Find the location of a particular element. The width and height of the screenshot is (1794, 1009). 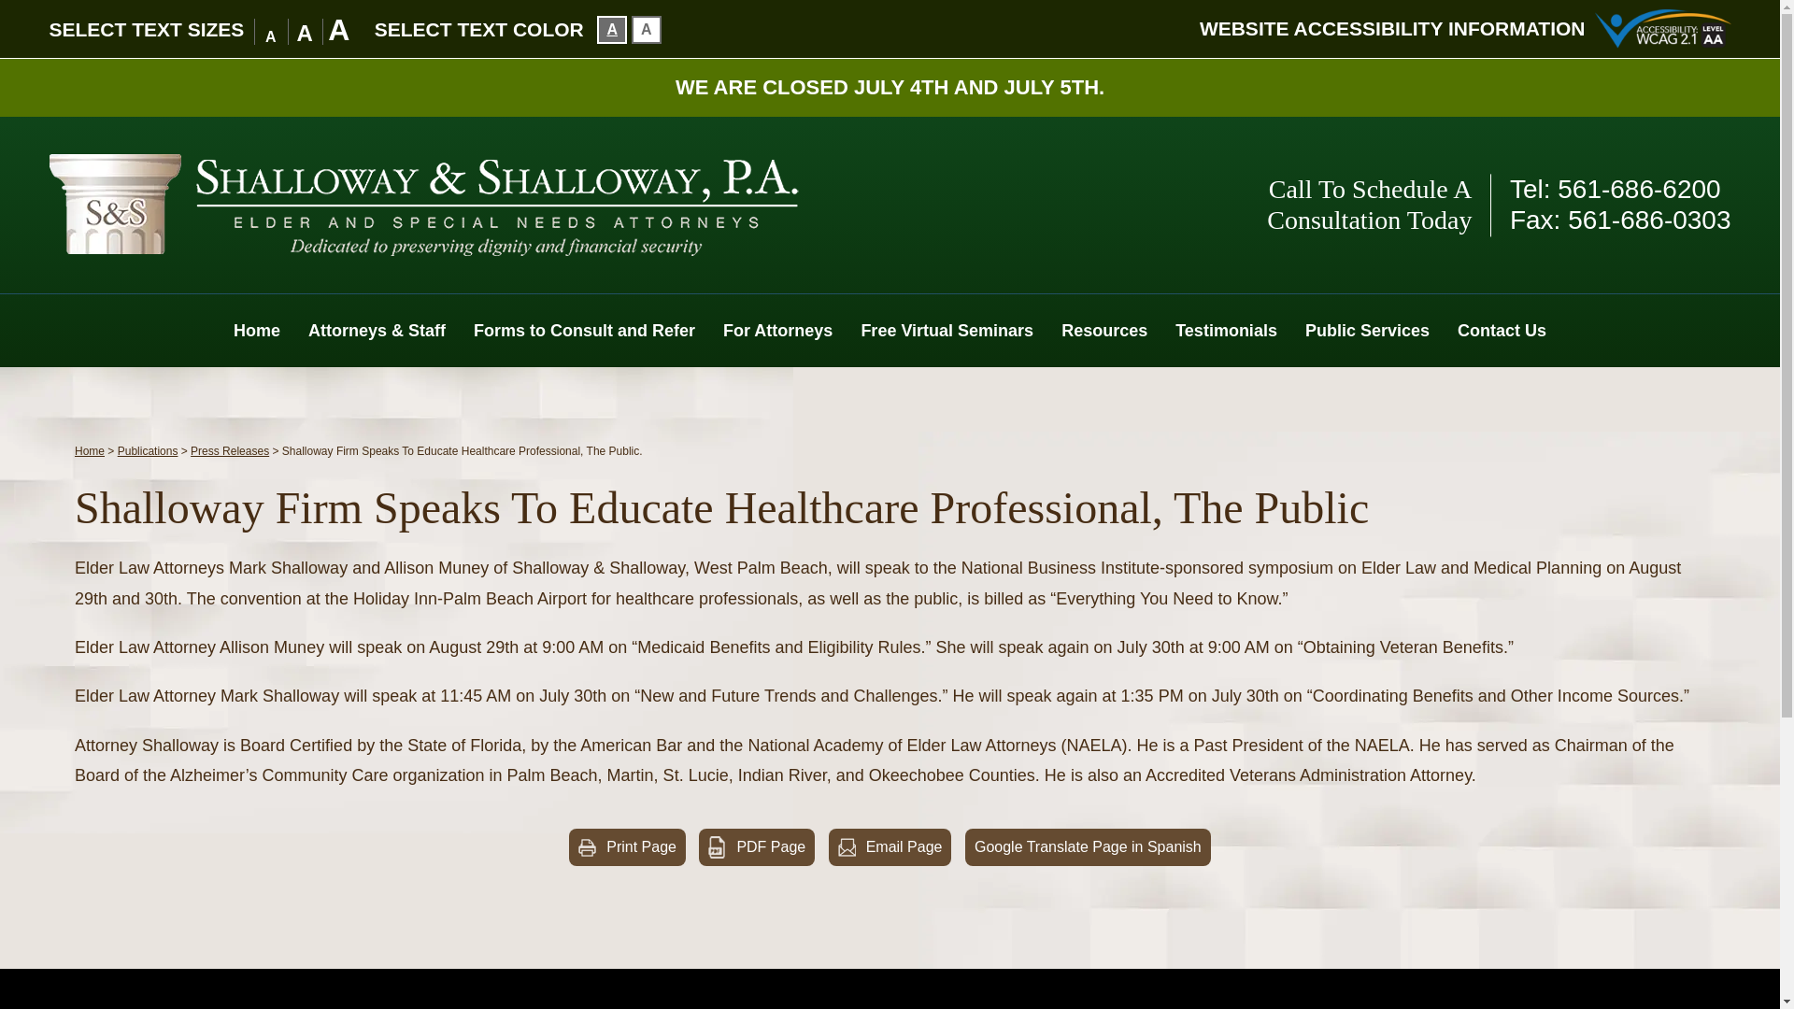

WEBSITE ACCESSIBILITY INFORMATION is located at coordinates (1392, 28).